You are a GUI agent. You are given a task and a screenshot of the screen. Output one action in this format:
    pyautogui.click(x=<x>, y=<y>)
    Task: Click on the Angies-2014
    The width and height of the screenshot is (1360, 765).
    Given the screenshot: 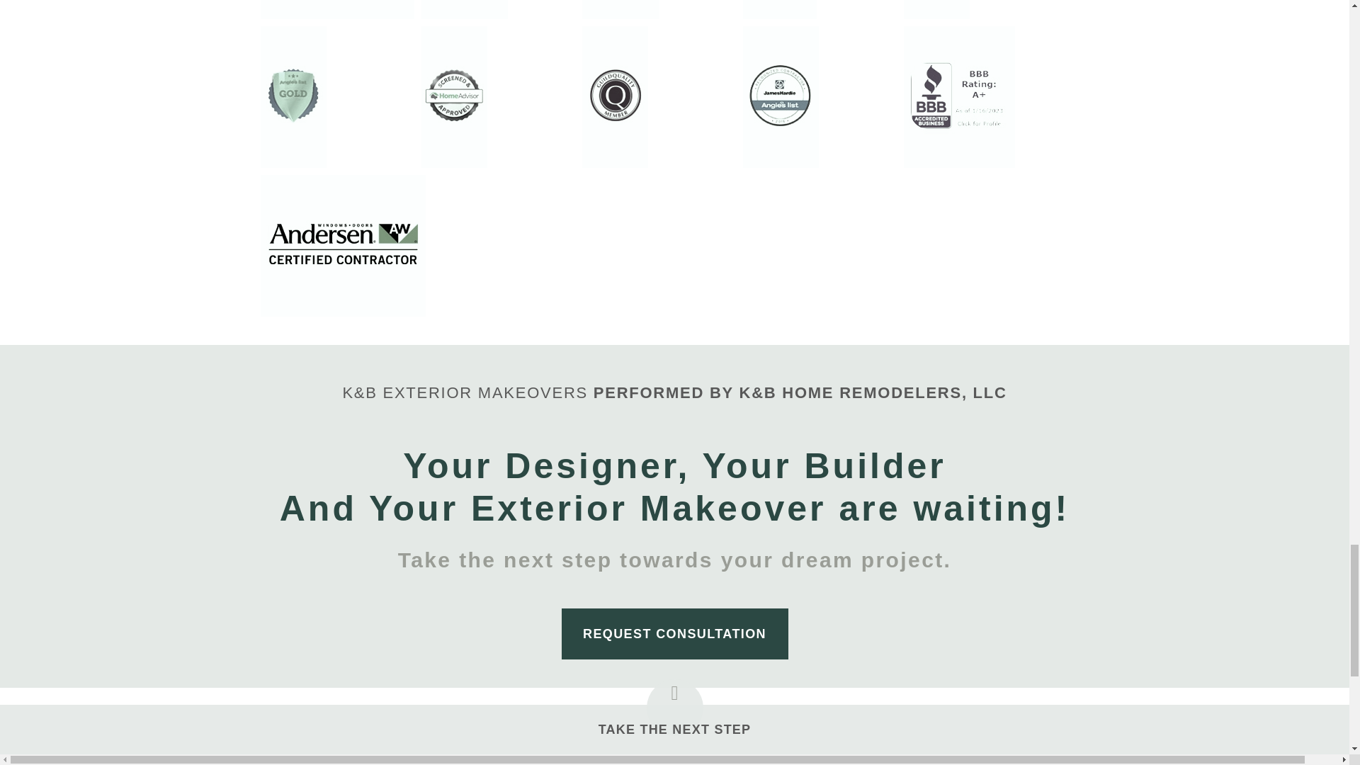 What is the action you would take?
    pyautogui.click(x=620, y=10)
    